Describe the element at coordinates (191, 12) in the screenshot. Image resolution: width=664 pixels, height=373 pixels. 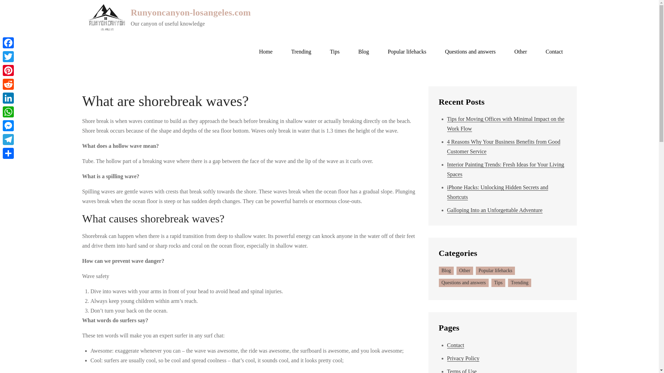
I see `Runyoncanyon-losangeles.com` at that location.